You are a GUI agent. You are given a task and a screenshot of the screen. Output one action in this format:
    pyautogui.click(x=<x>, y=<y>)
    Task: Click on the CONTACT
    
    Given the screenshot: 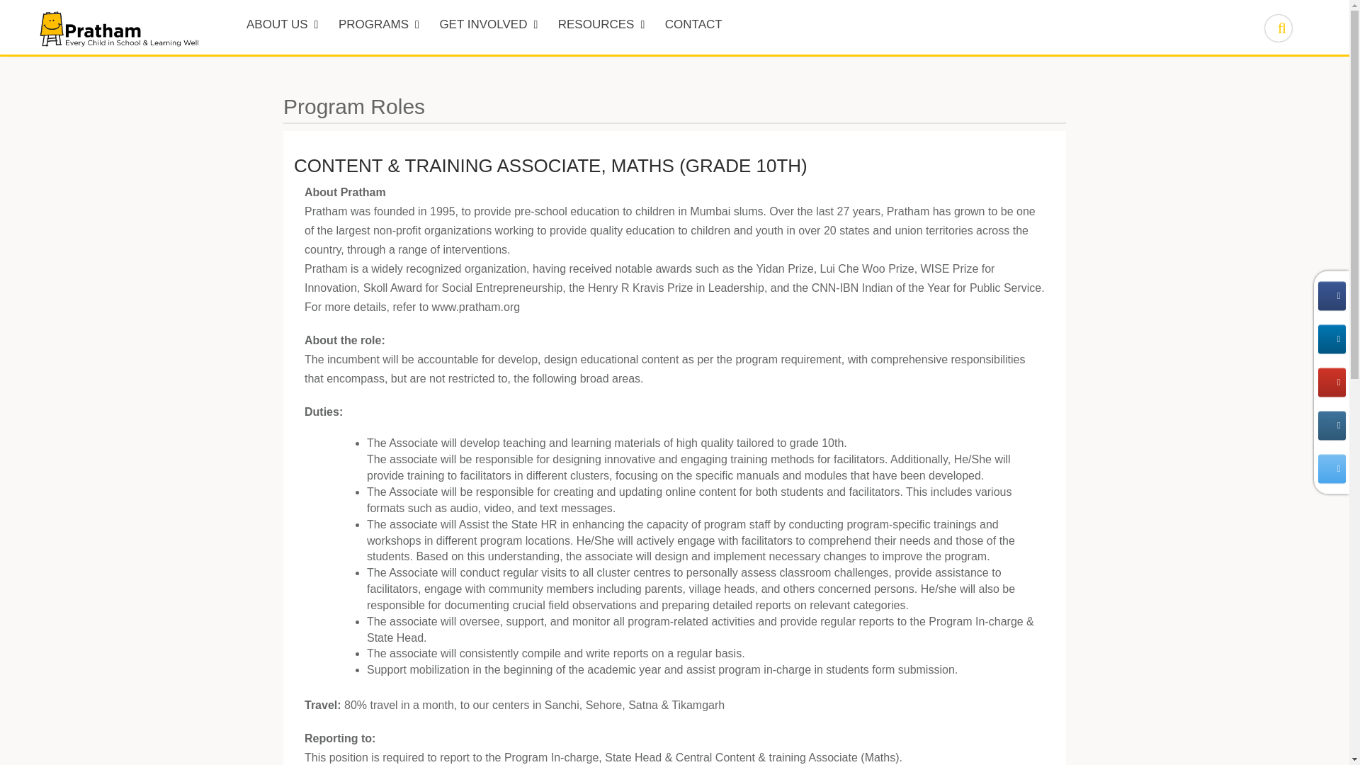 What is the action you would take?
    pyautogui.click(x=694, y=27)
    